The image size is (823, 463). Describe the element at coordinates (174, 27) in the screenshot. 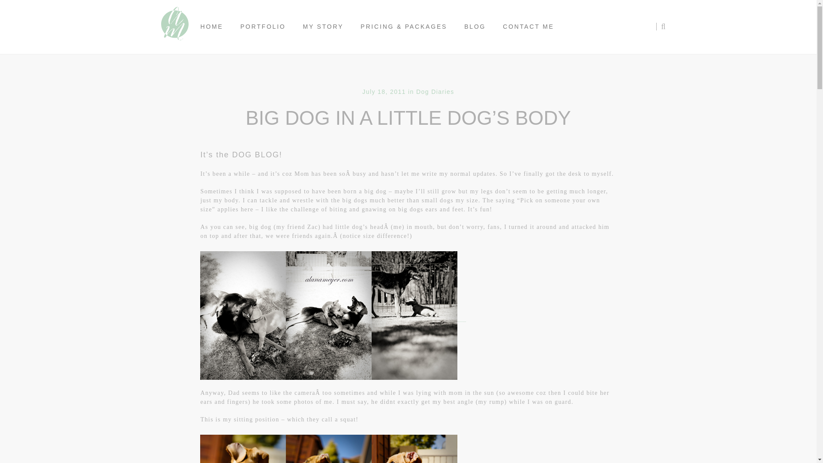

I see `Johannesburg Family Photographer` at that location.